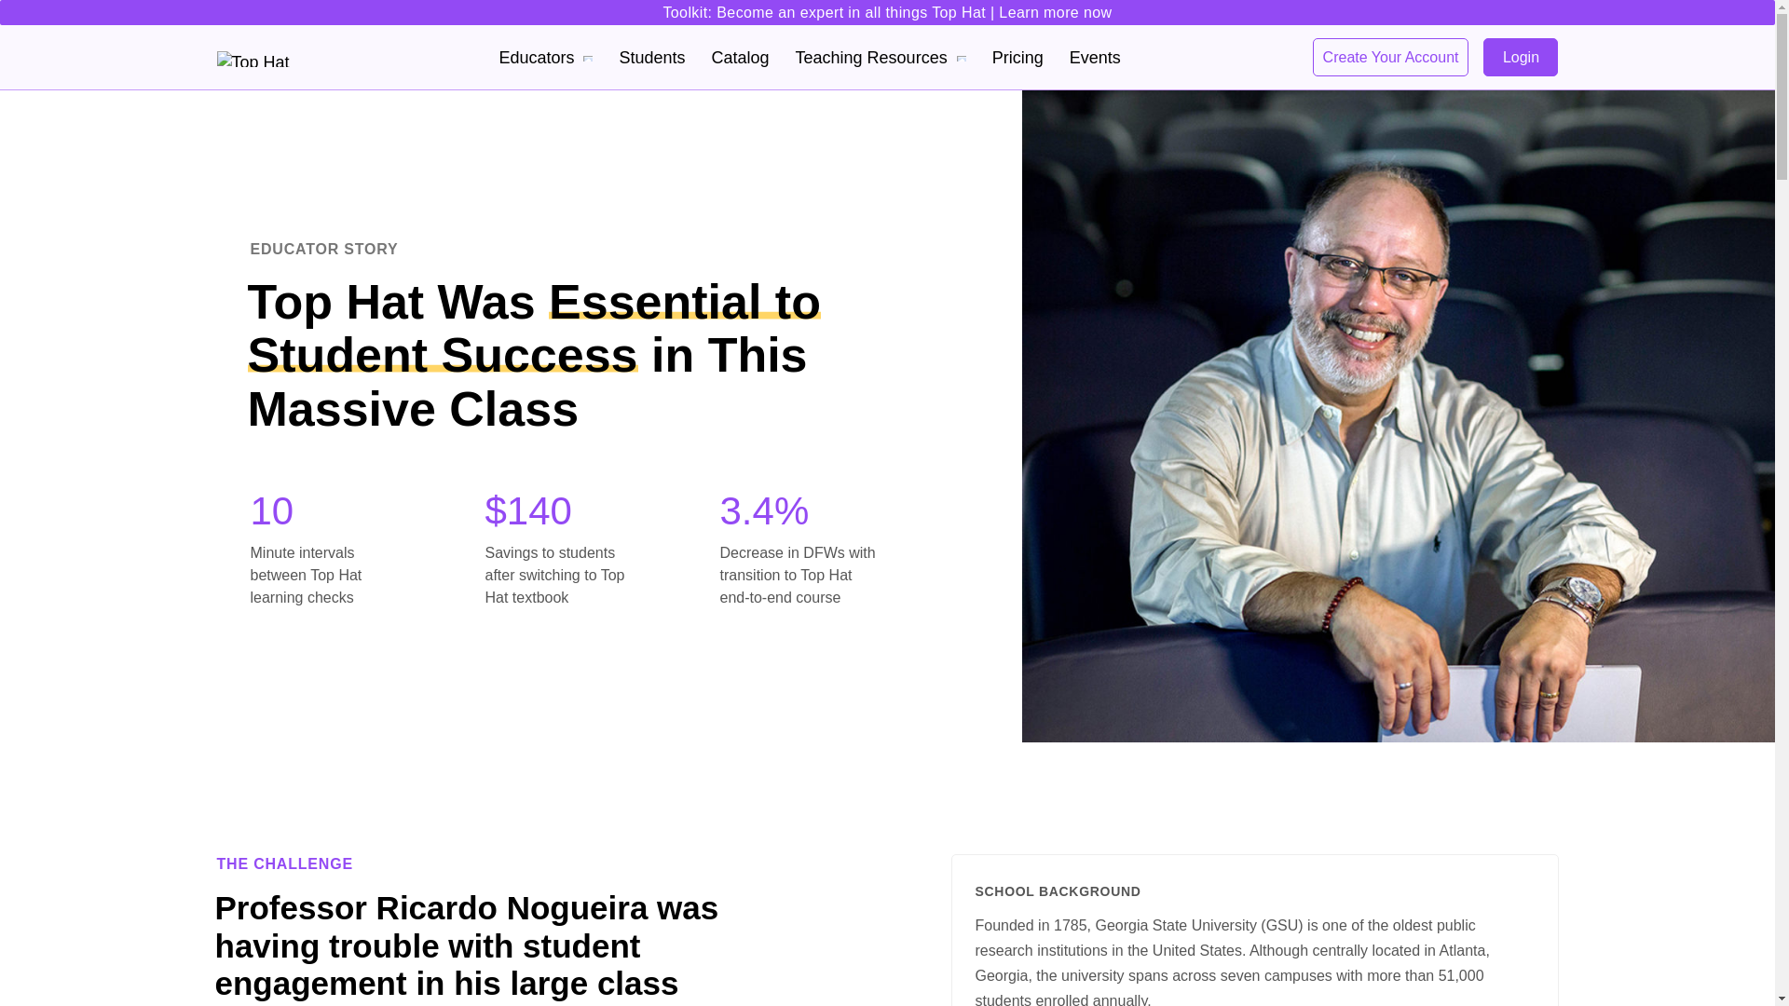 Image resolution: width=1789 pixels, height=1006 pixels. I want to click on Create Your Account, so click(1390, 58).